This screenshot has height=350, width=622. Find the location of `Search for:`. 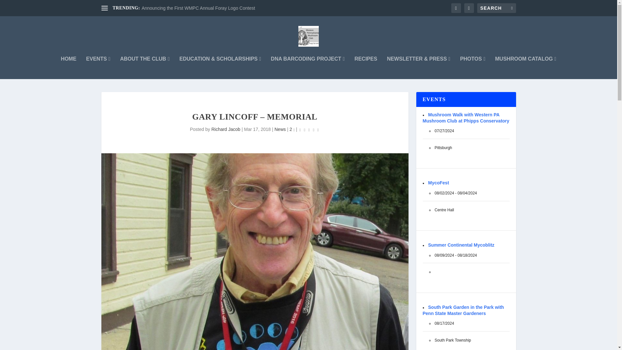

Search for: is located at coordinates (496, 8).